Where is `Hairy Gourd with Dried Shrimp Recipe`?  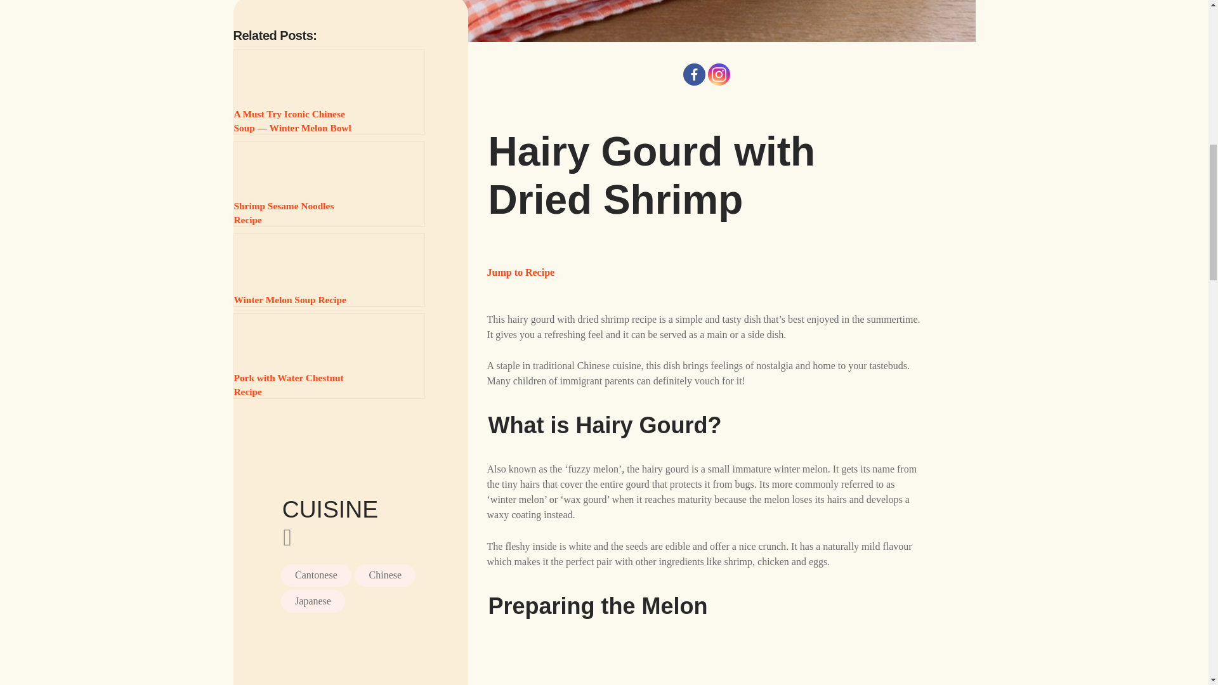 Hairy Gourd with Dried Shrimp Recipe is located at coordinates (609, 20).